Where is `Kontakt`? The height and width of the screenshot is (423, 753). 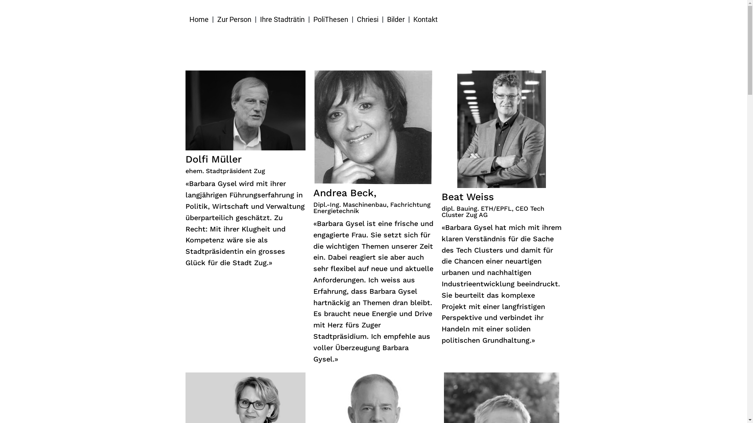
Kontakt is located at coordinates (426, 20).